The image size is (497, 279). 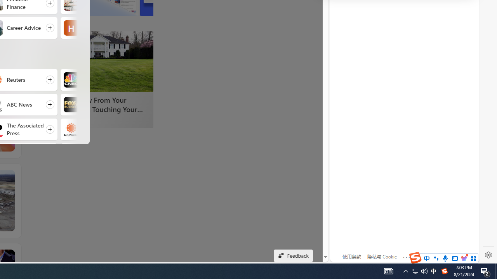 I want to click on Fox Business, so click(x=71, y=105).